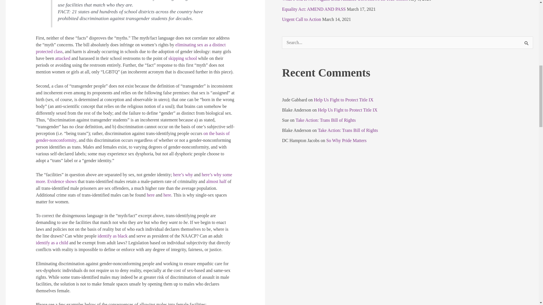 The image size is (543, 305). I want to click on identify as a child, so click(52, 243).